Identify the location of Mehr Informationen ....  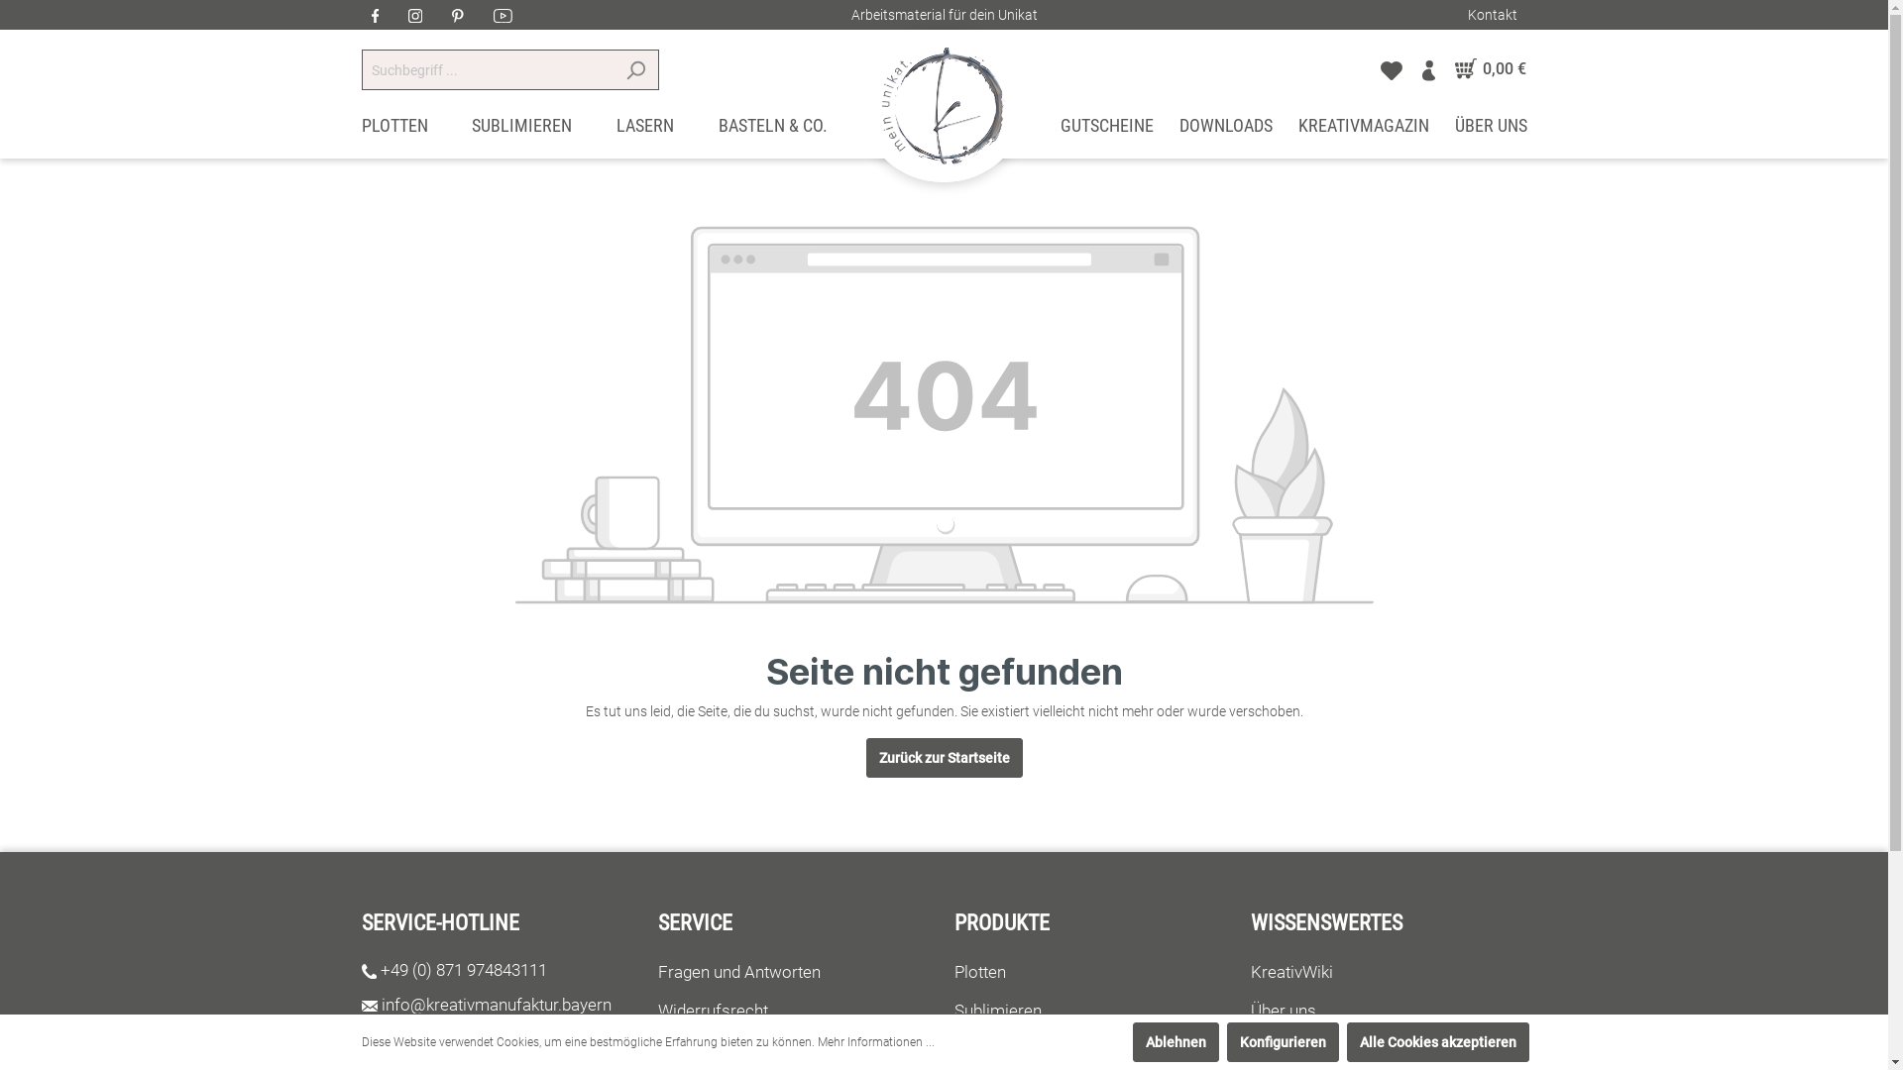
(875, 1042).